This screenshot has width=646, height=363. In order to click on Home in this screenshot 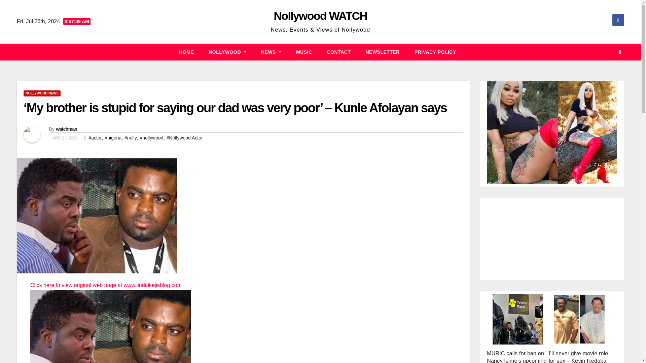, I will do `click(186, 52)`.